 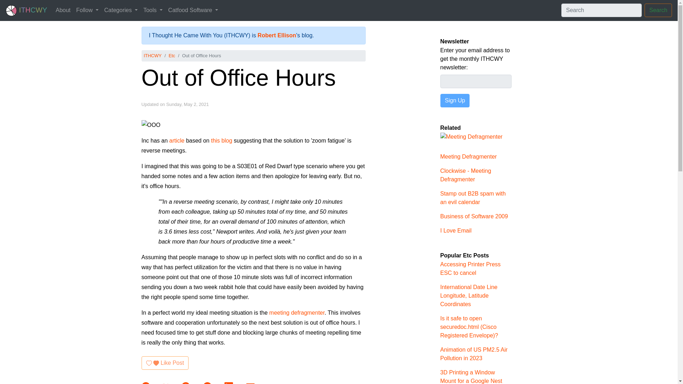 What do you see at coordinates (165, 363) in the screenshot?
I see `Like this post` at bounding box center [165, 363].